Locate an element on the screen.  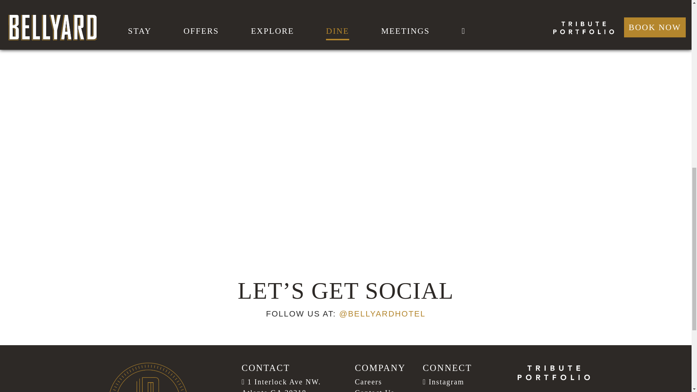
Careers is located at coordinates (368, 382).